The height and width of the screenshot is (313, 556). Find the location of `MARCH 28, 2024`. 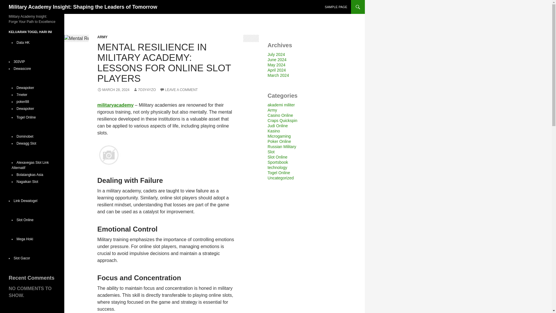

MARCH 28, 2024 is located at coordinates (114, 90).